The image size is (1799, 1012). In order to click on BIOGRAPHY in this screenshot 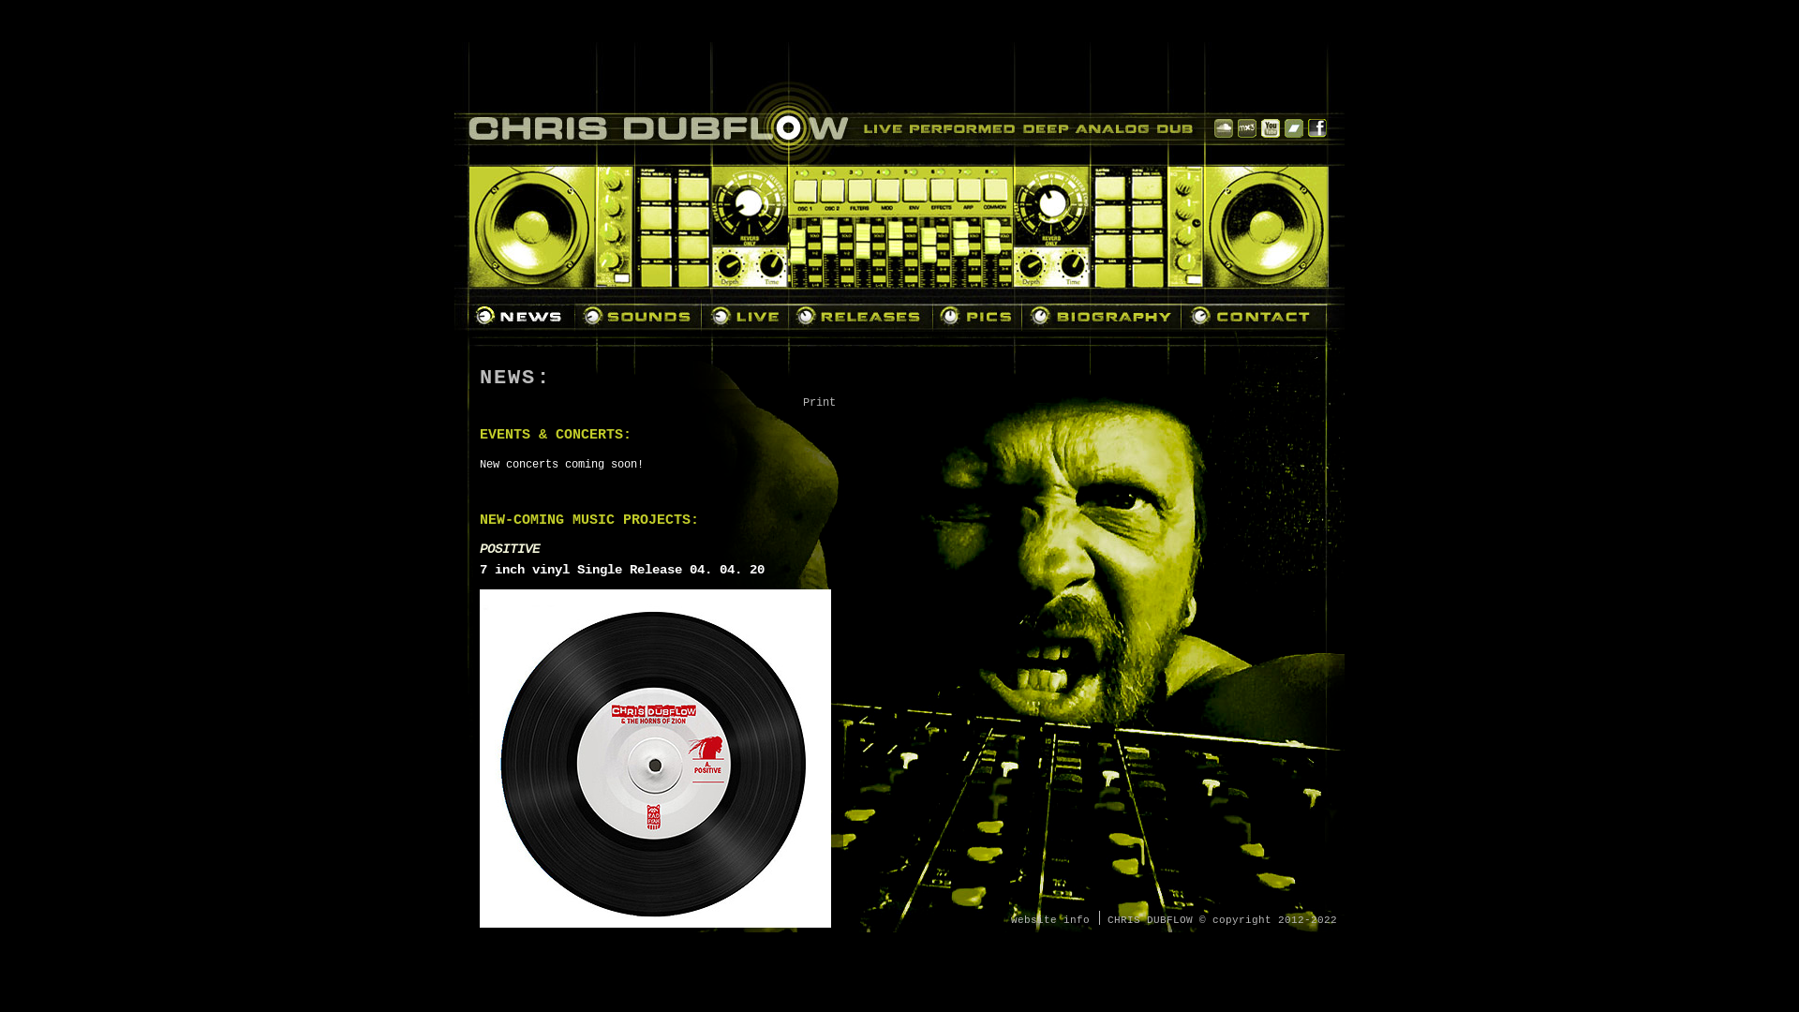, I will do `click(1102, 317)`.